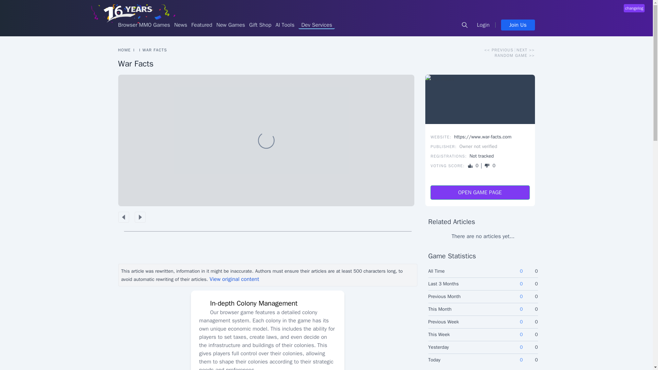  I want to click on changelog, so click(634, 8).